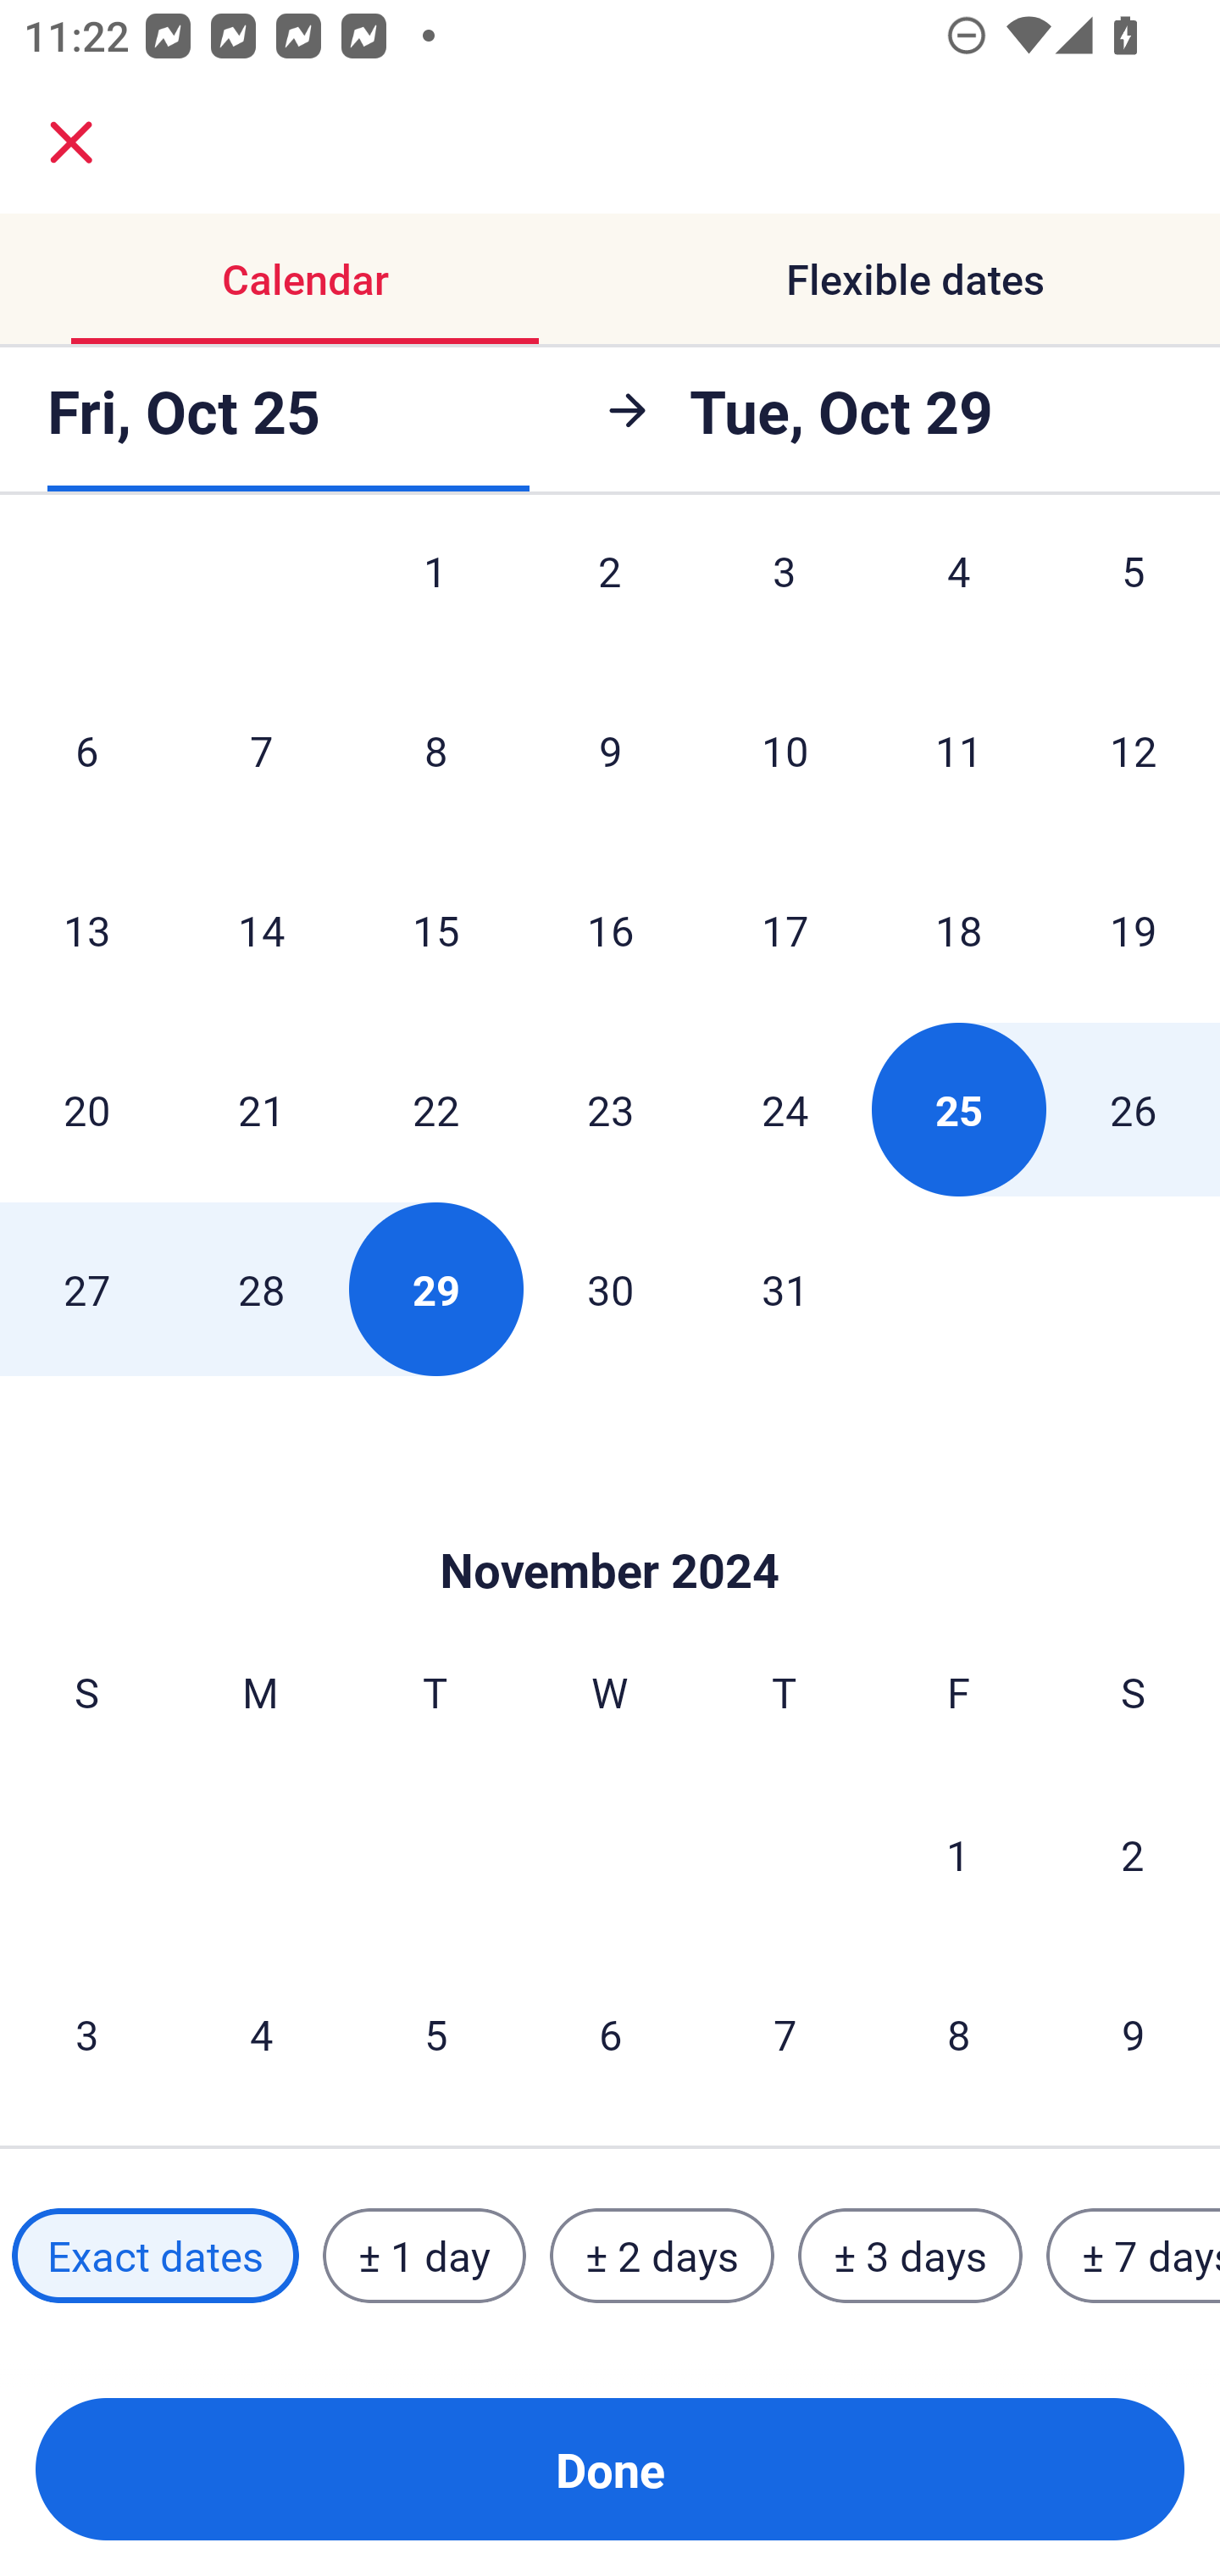 This screenshot has width=1220, height=2576. I want to click on Flexible dates, so click(915, 280).